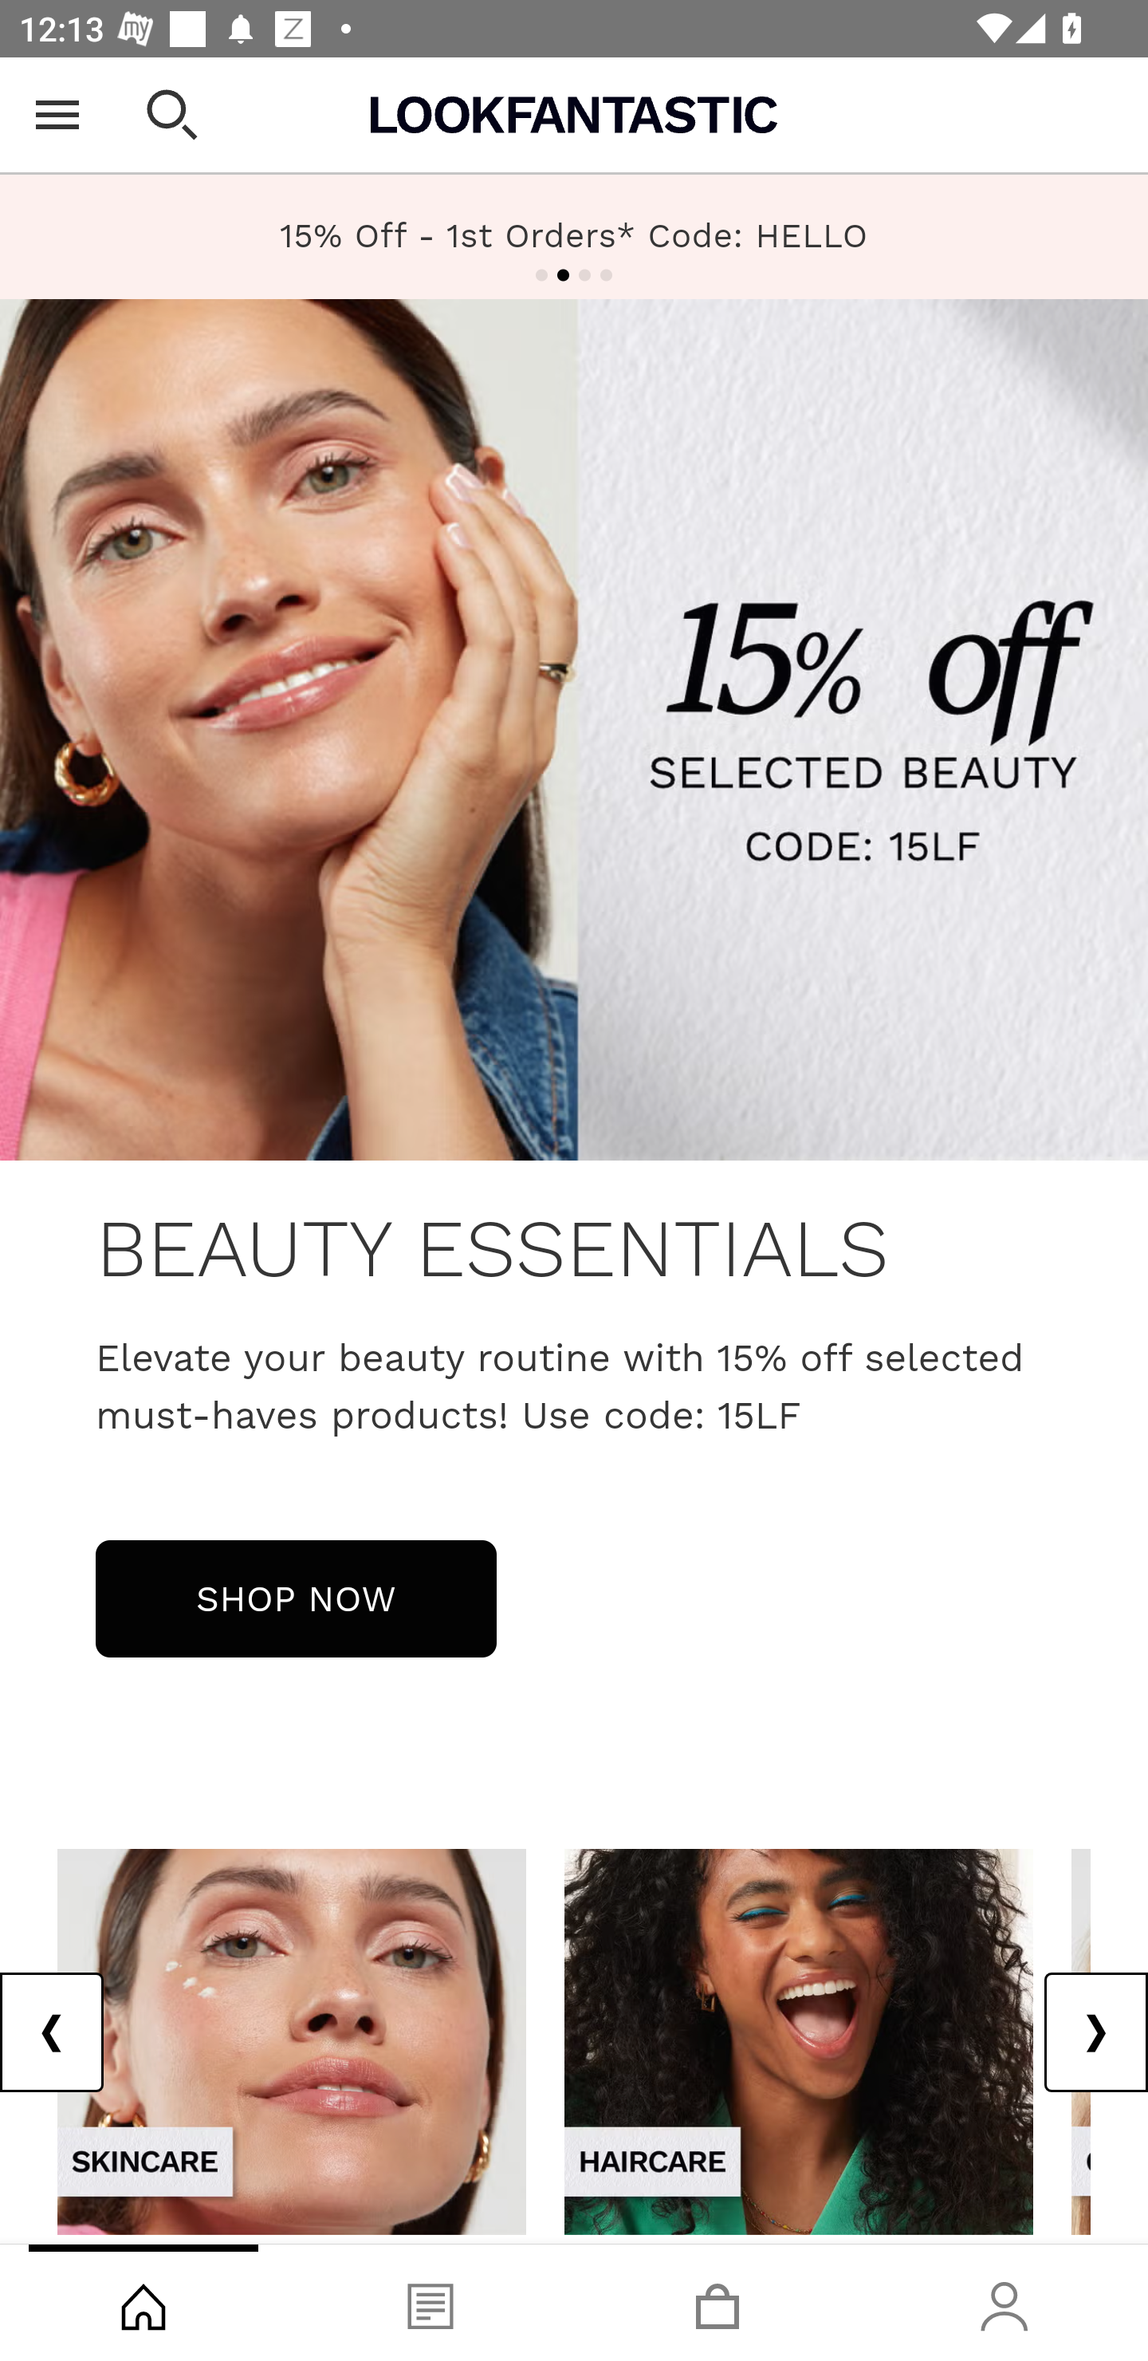  What do you see at coordinates (172, 115) in the screenshot?
I see `Open search` at bounding box center [172, 115].